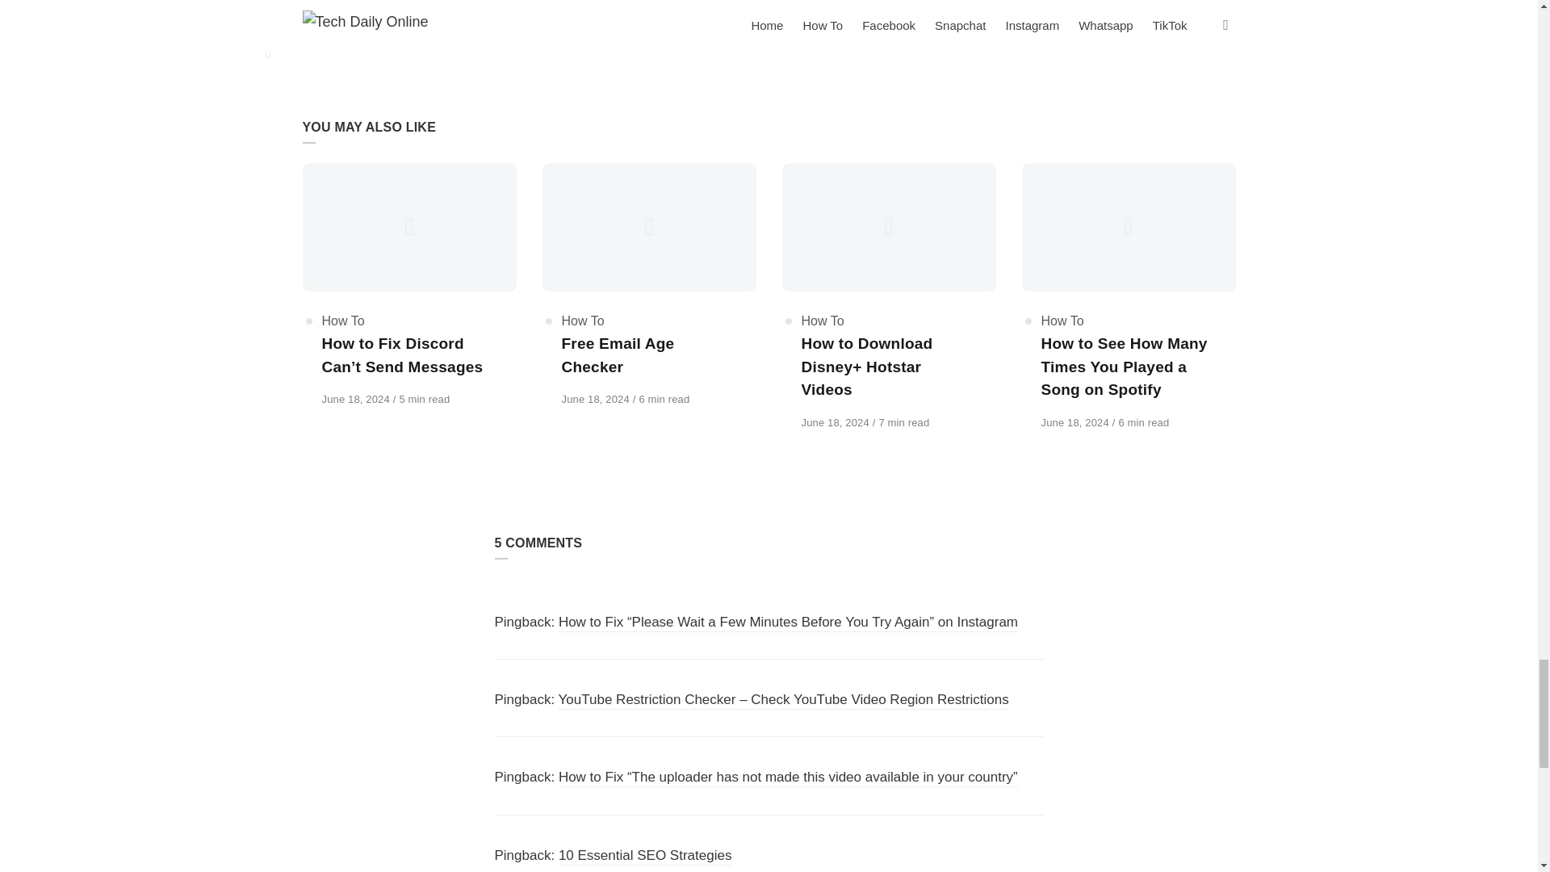 Image resolution: width=1550 pixels, height=872 pixels. Describe the element at coordinates (597, 399) in the screenshot. I see `June 18, 2024` at that location.